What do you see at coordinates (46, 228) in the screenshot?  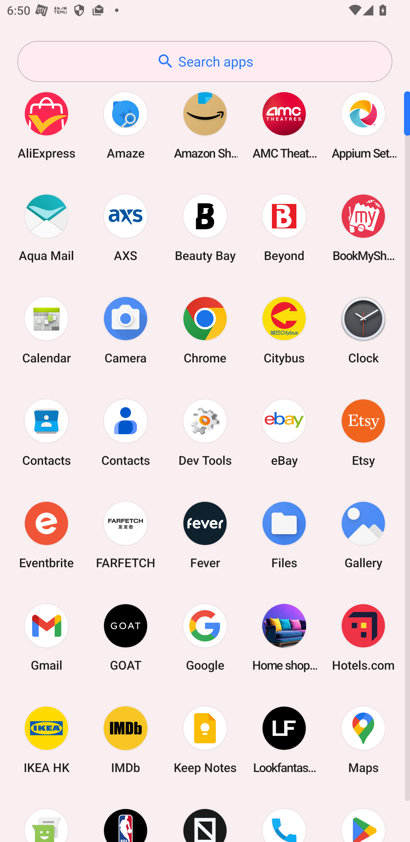 I see `Aqua Mail` at bounding box center [46, 228].